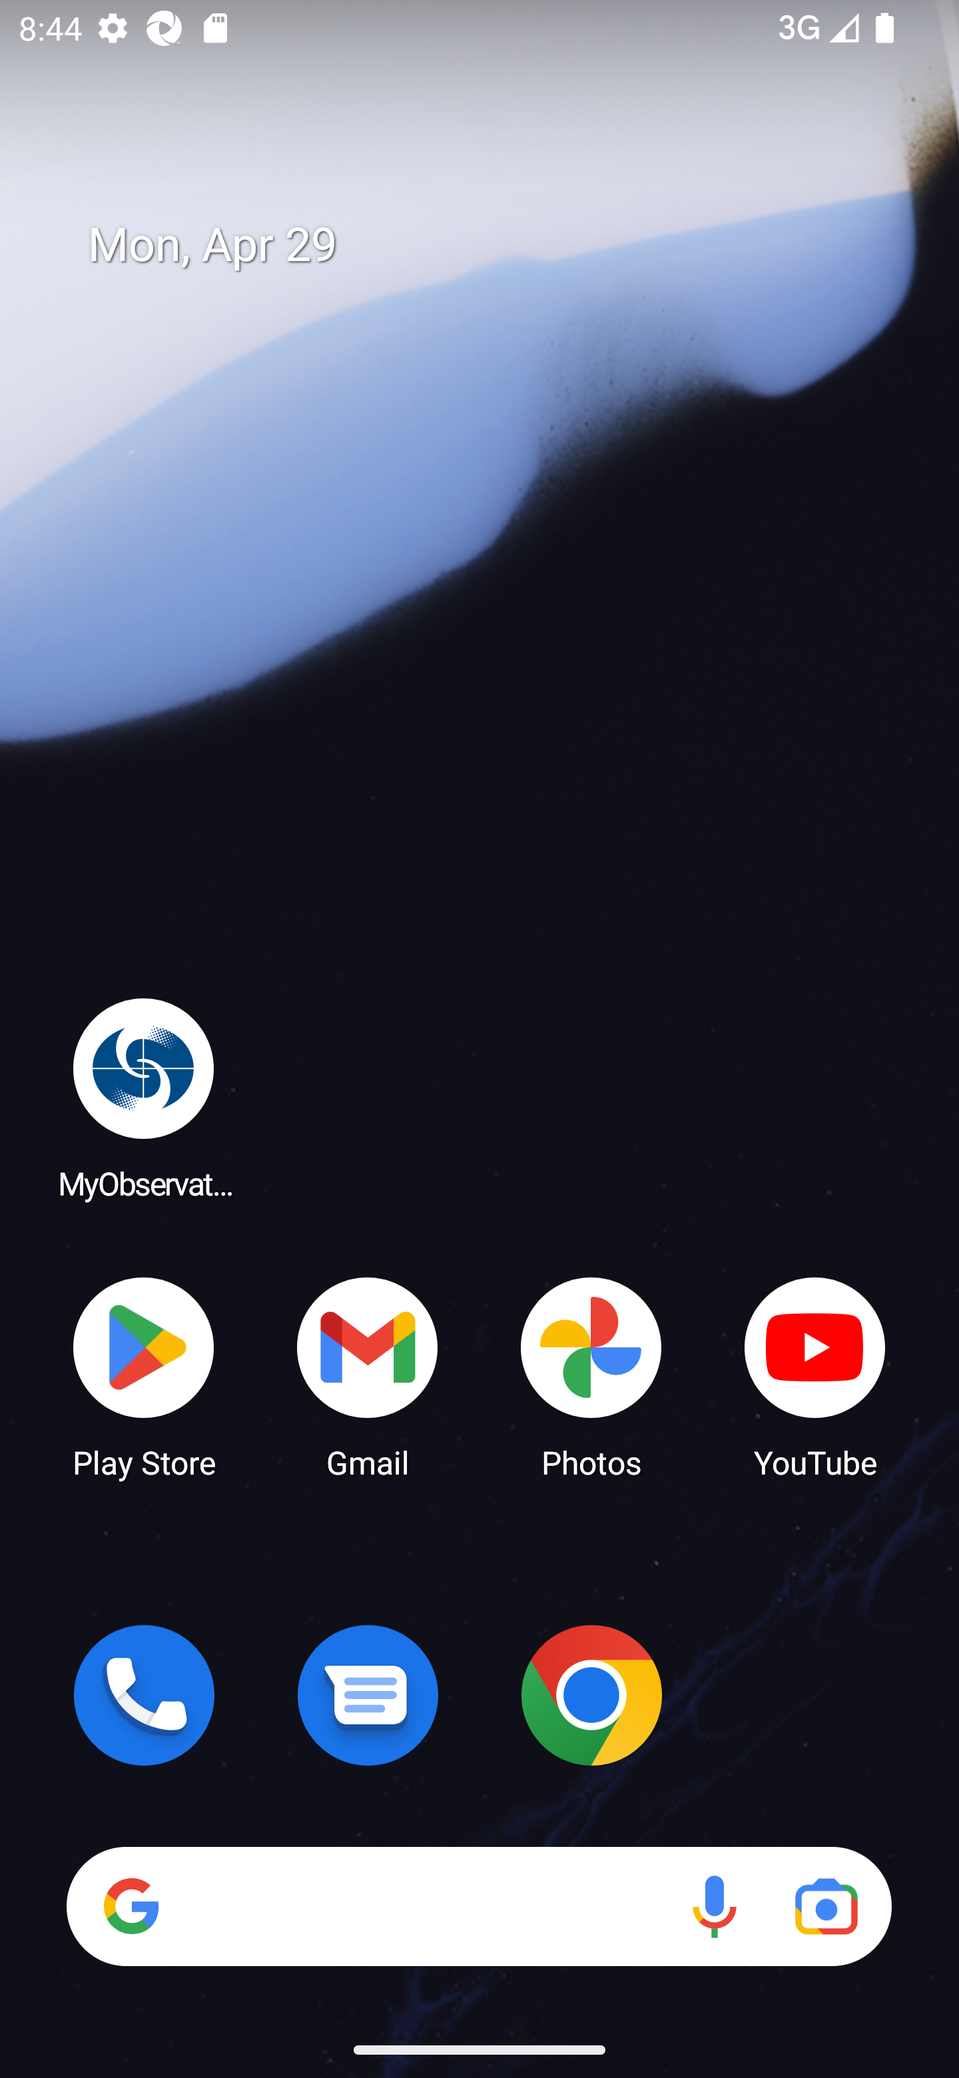 The image size is (959, 2078). Describe the element at coordinates (826, 1906) in the screenshot. I see `Google Lens` at that location.